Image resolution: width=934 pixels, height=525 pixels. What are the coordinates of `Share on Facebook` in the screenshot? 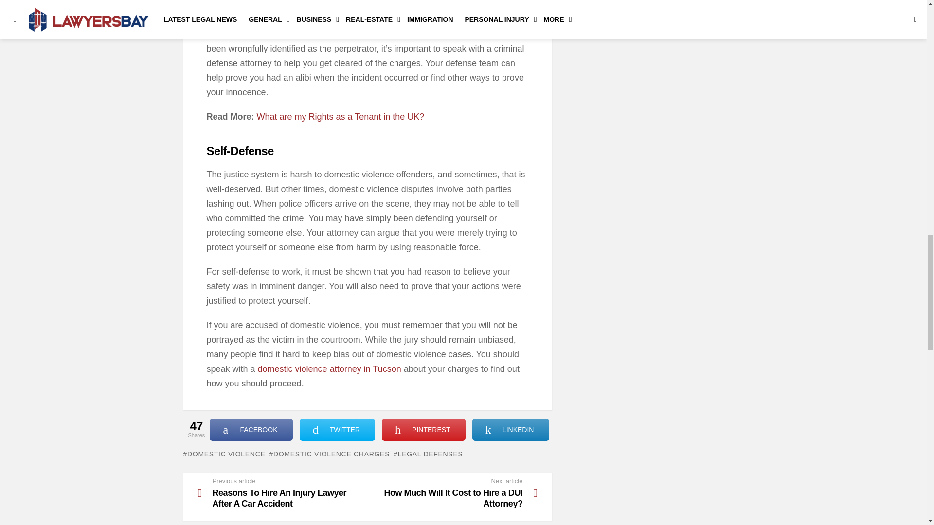 It's located at (251, 430).